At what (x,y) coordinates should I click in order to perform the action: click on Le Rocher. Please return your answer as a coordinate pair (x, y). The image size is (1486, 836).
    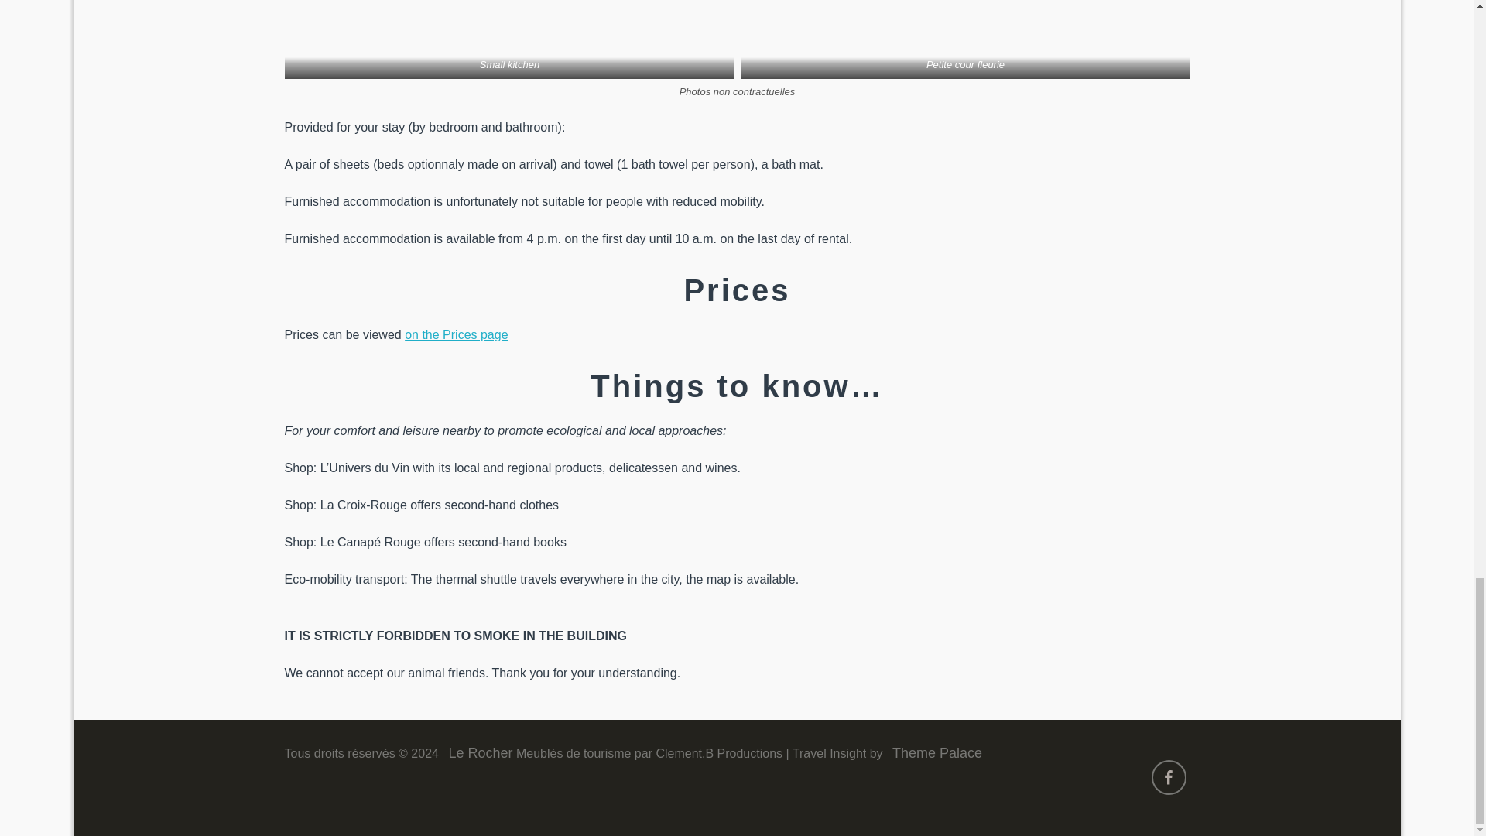
    Looking at the image, I should click on (477, 752).